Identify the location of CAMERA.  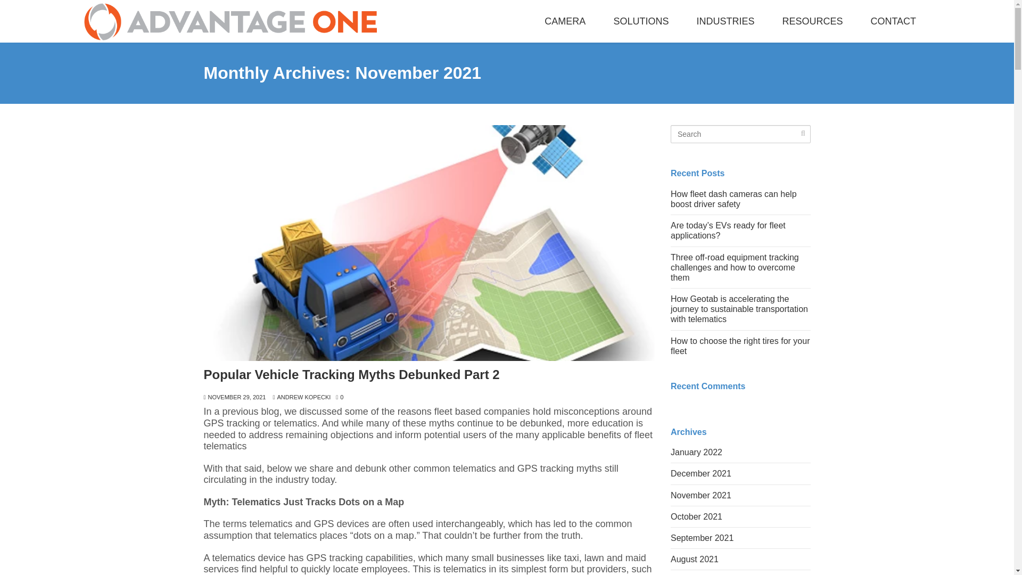
(565, 21).